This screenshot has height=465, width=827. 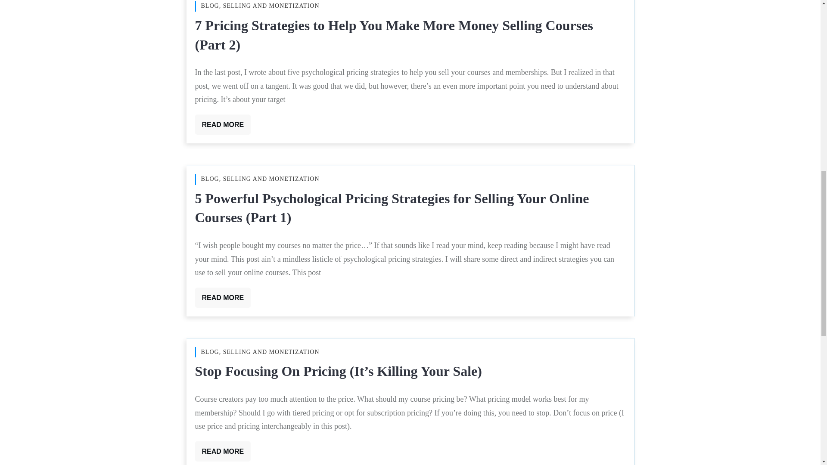 What do you see at coordinates (271, 6) in the screenshot?
I see `SELLING AND MONETIZATION` at bounding box center [271, 6].